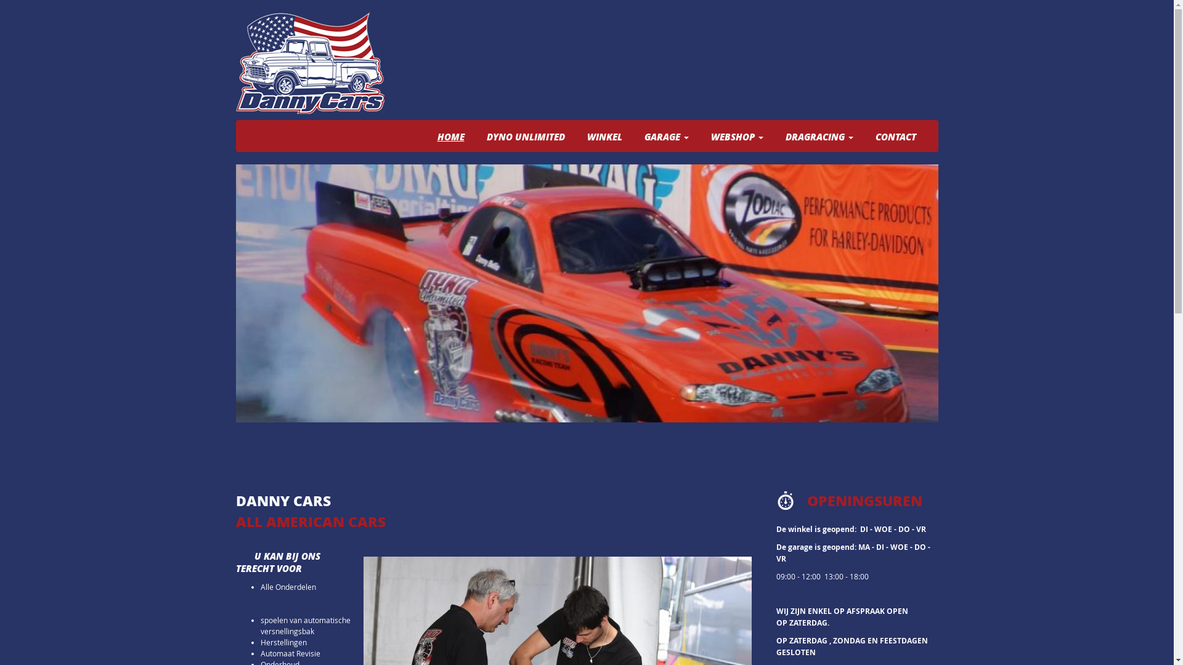  Describe the element at coordinates (896, 137) in the screenshot. I see `CONTACT` at that location.